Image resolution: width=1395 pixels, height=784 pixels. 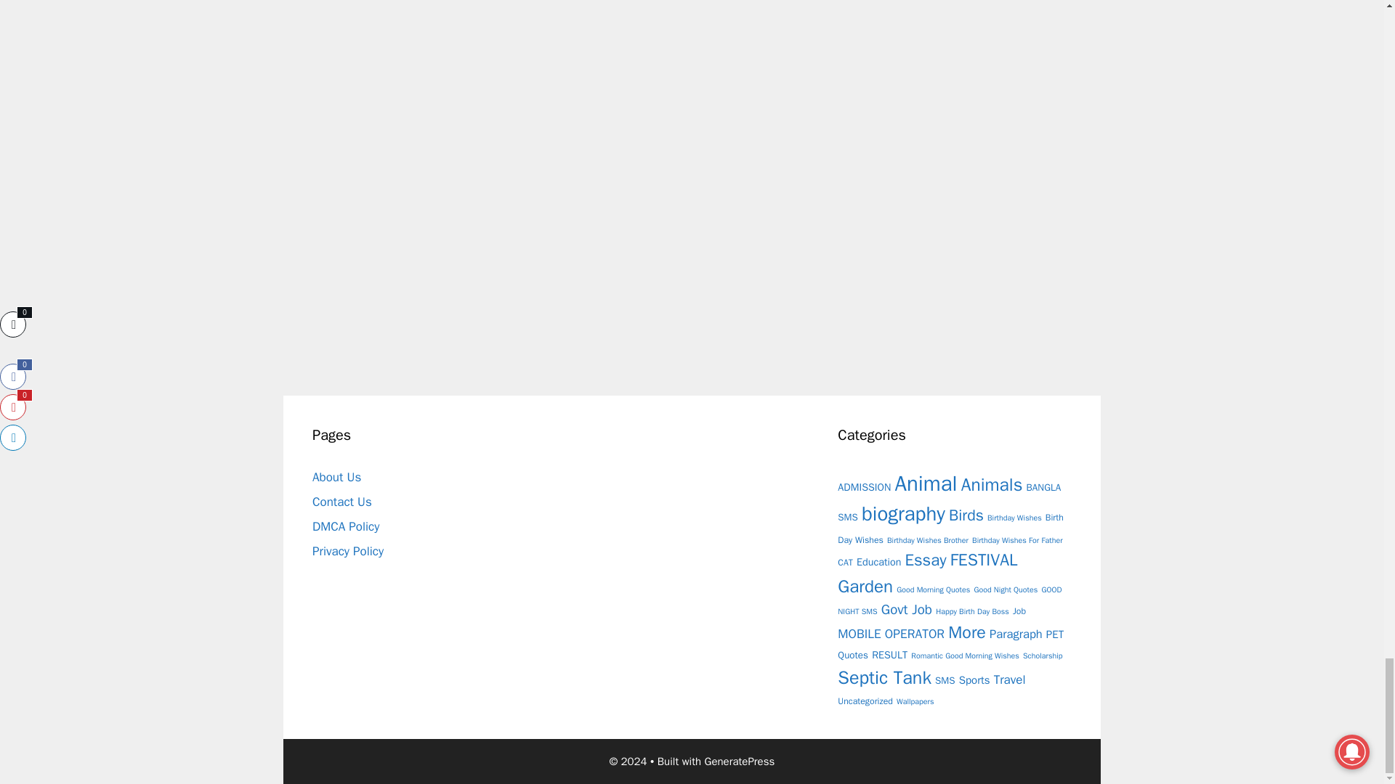 I want to click on DMCA Policy, so click(x=346, y=526).